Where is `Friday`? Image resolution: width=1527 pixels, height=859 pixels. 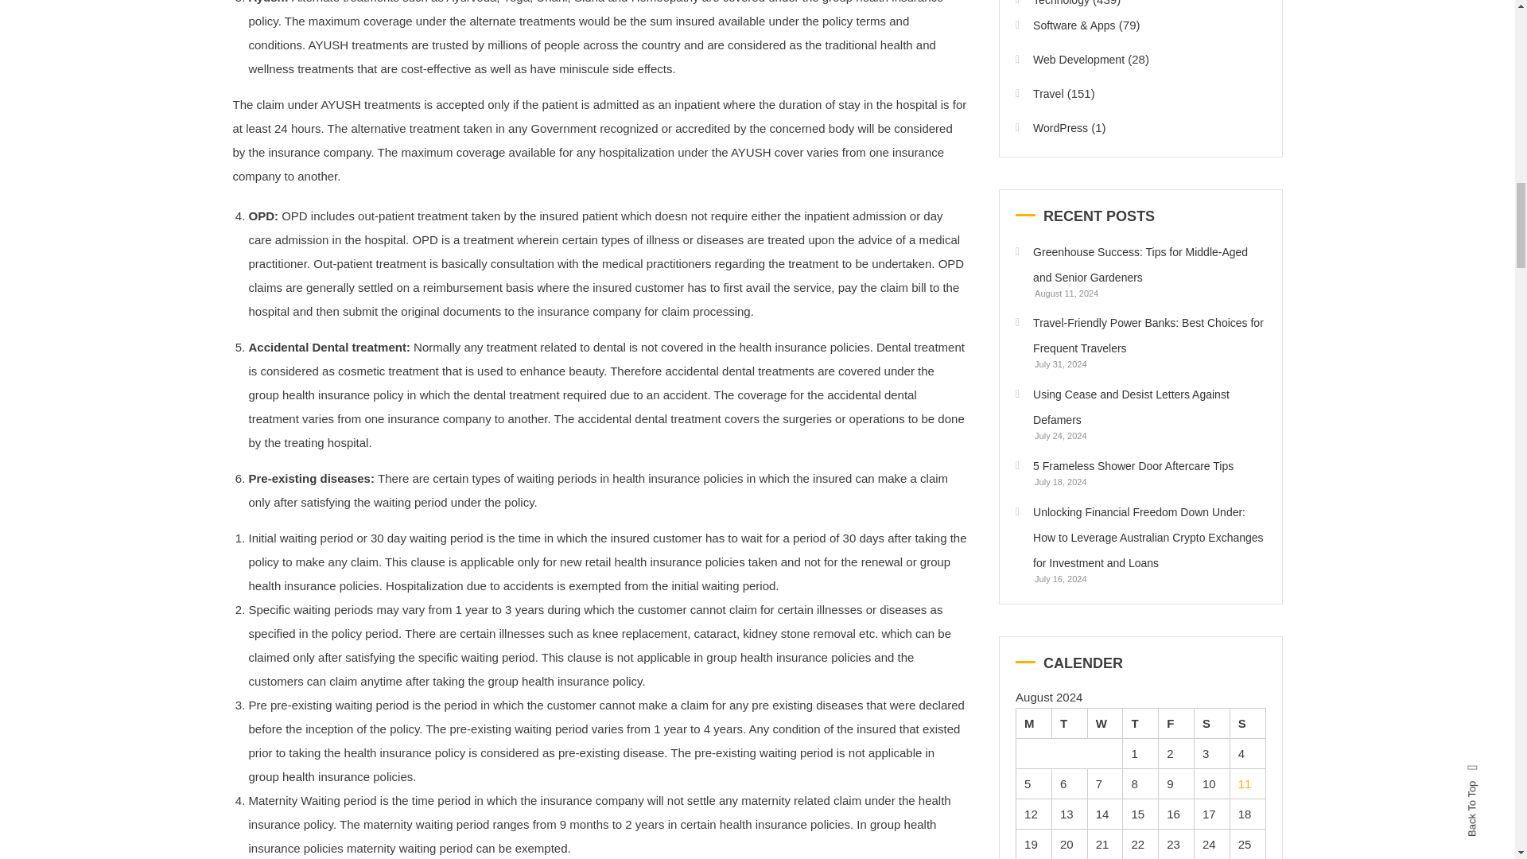
Friday is located at coordinates (1176, 722).